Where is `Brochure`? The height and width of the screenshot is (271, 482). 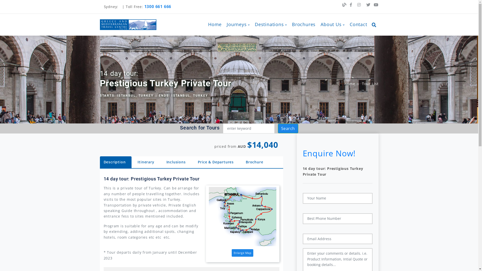
Brochure is located at coordinates (255, 162).